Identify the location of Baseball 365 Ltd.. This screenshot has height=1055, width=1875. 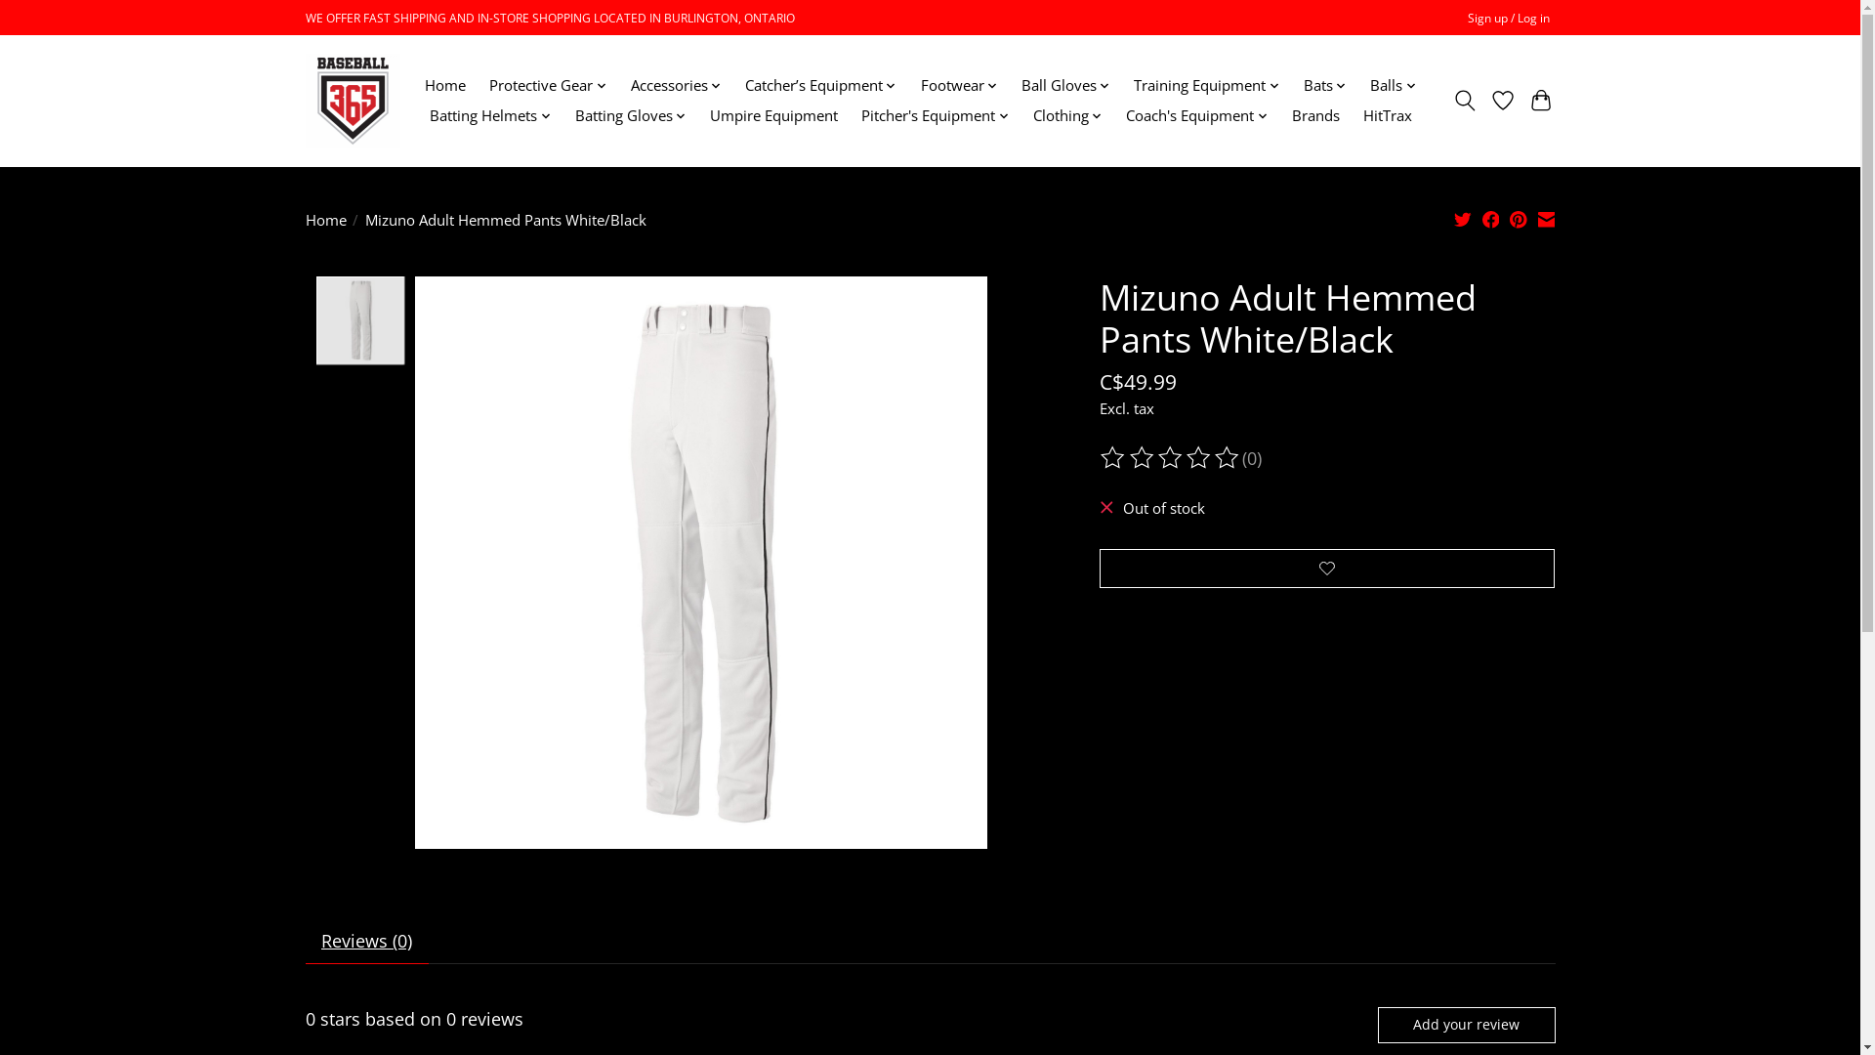
(352, 101).